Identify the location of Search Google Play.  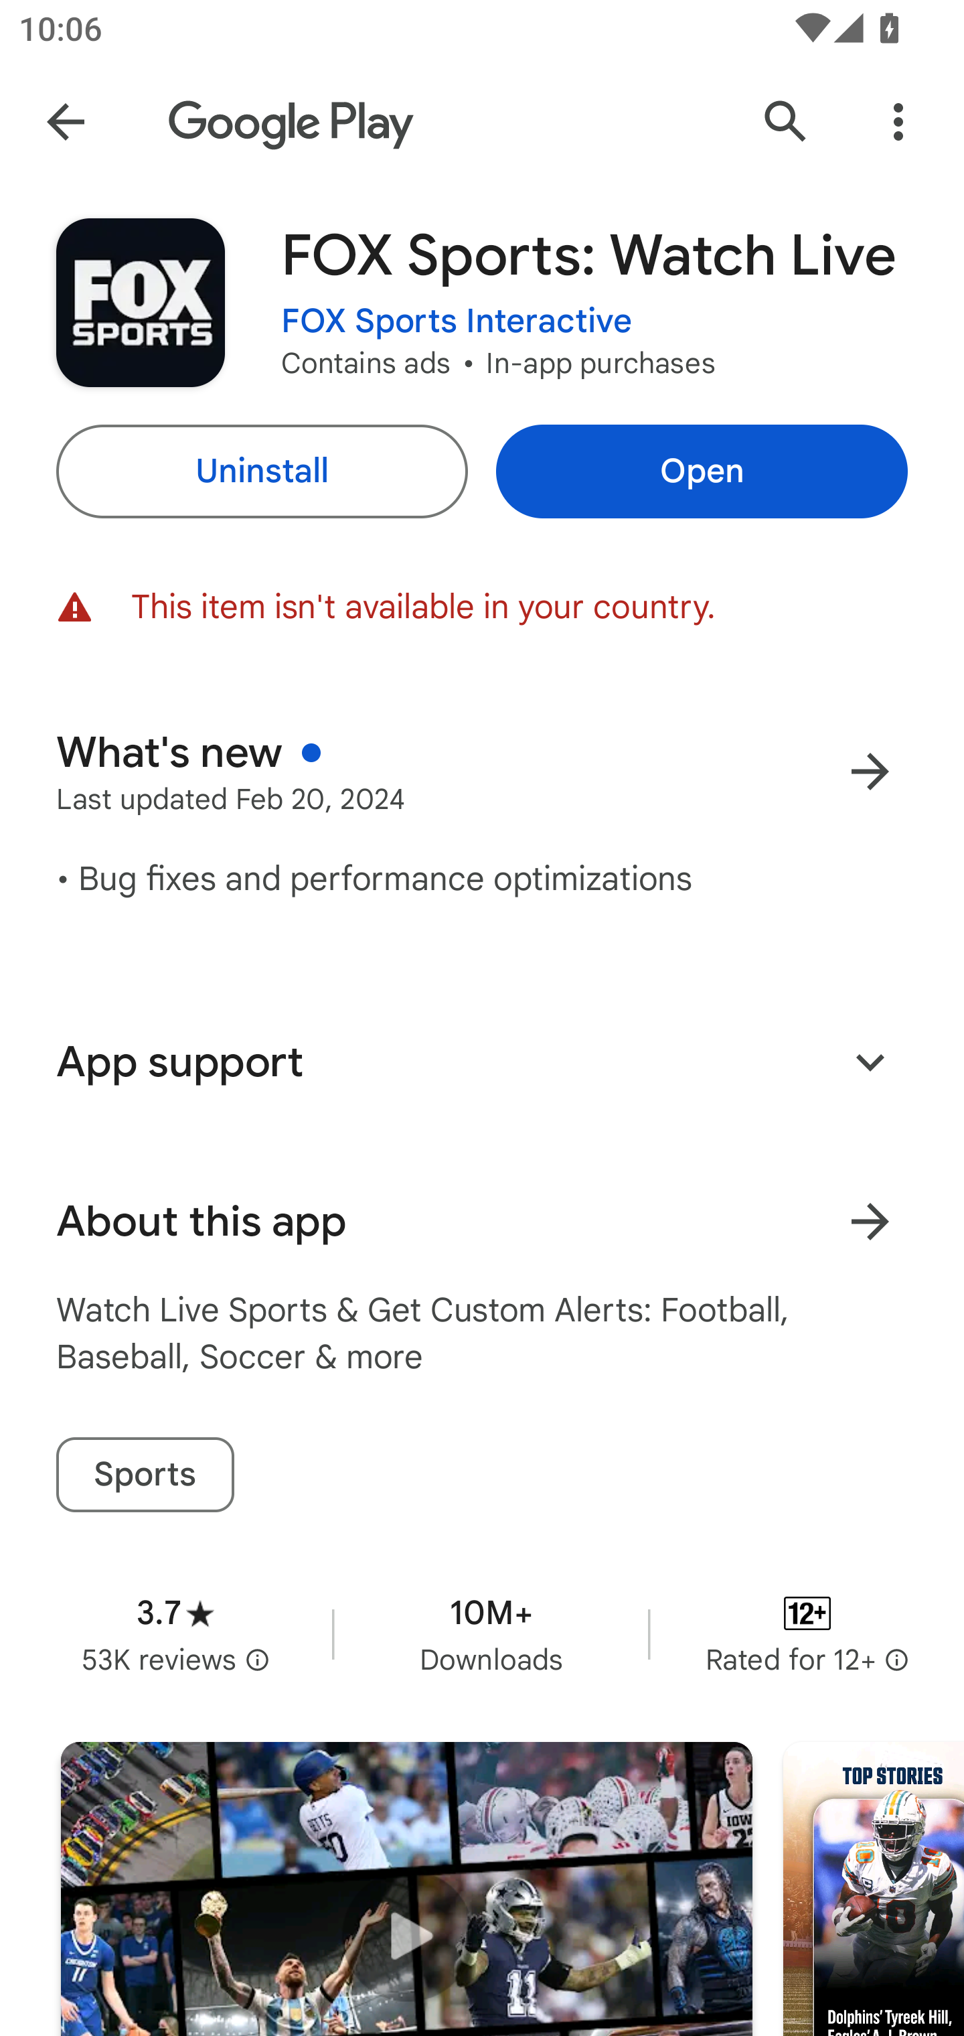
(786, 122).